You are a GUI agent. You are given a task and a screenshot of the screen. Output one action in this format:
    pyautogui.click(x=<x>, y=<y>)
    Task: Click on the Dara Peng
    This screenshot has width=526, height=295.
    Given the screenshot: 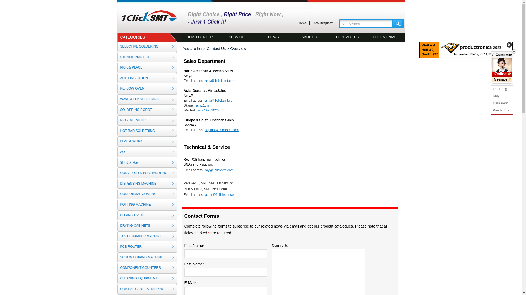 What is the action you would take?
    pyautogui.click(x=501, y=103)
    